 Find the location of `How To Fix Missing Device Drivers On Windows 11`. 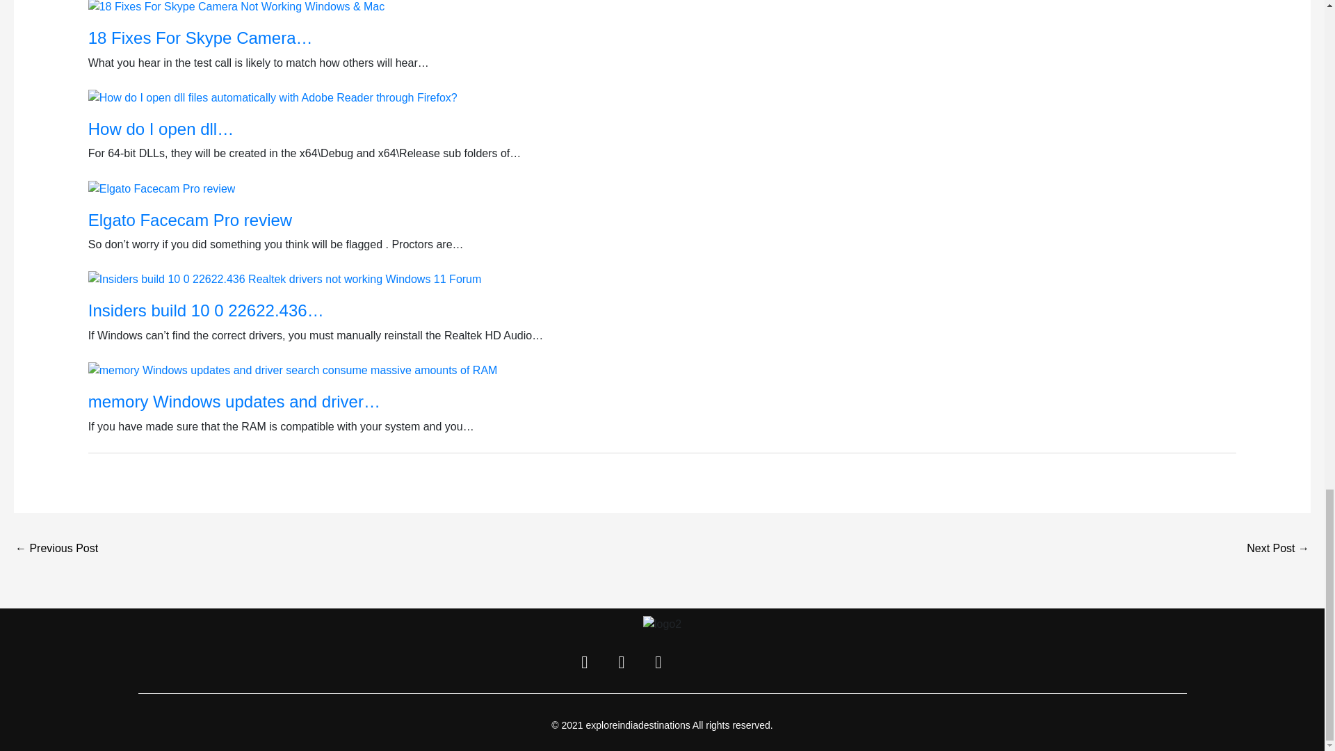

How To Fix Missing Device Drivers On Windows 11 is located at coordinates (56, 549).